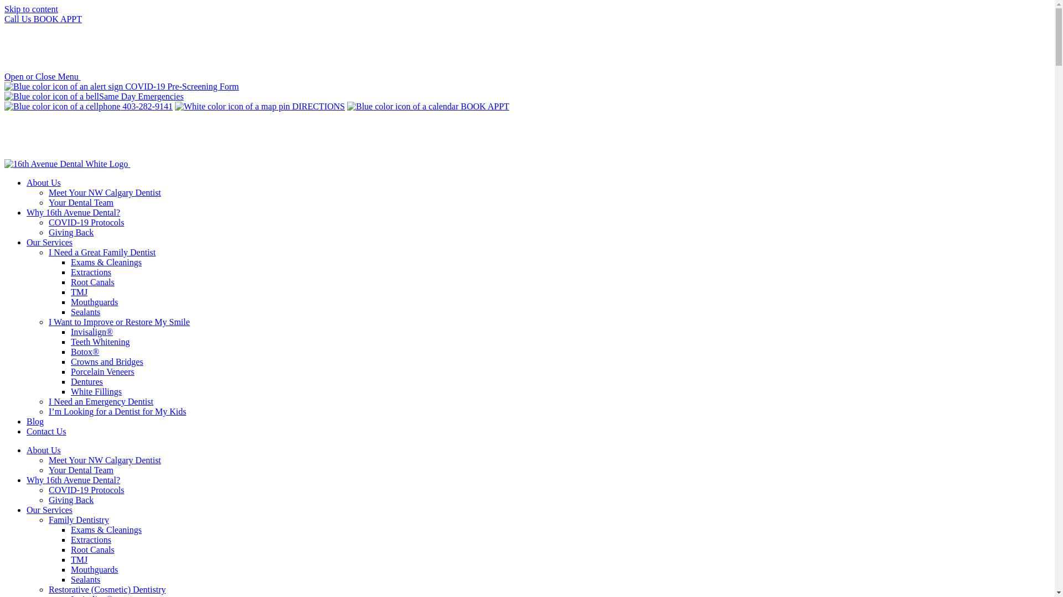 The width and height of the screenshot is (1063, 597). What do you see at coordinates (260, 106) in the screenshot?
I see `DIRECTIONS` at bounding box center [260, 106].